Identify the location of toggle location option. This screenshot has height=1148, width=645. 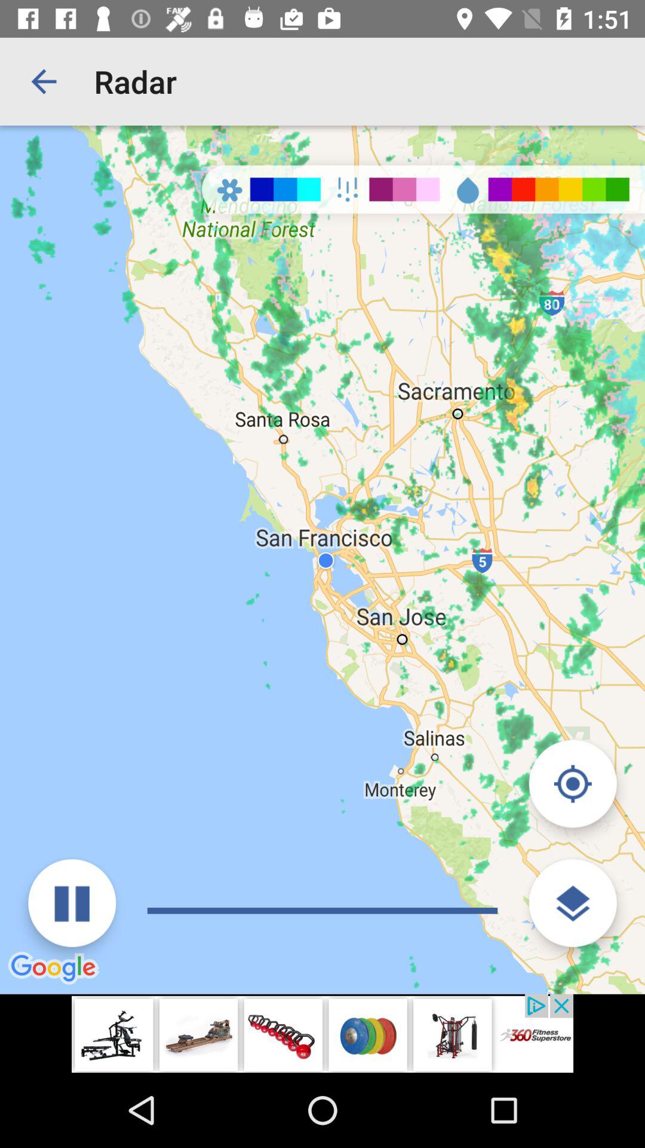
(572, 783).